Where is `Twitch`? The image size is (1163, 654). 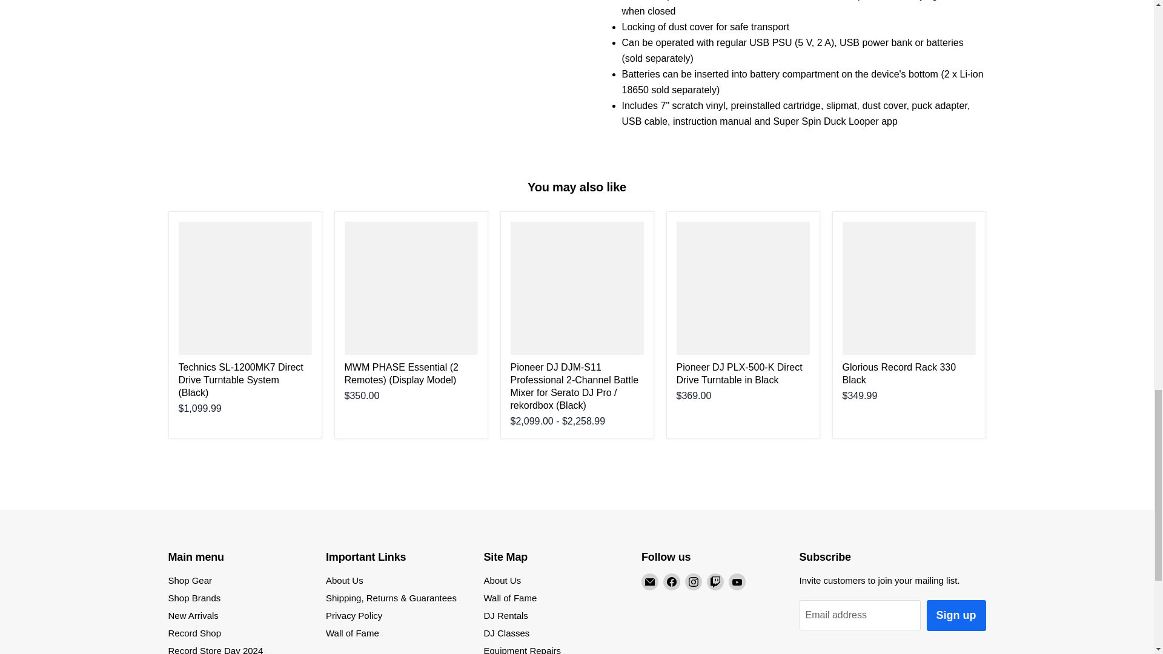
Twitch is located at coordinates (715, 582).